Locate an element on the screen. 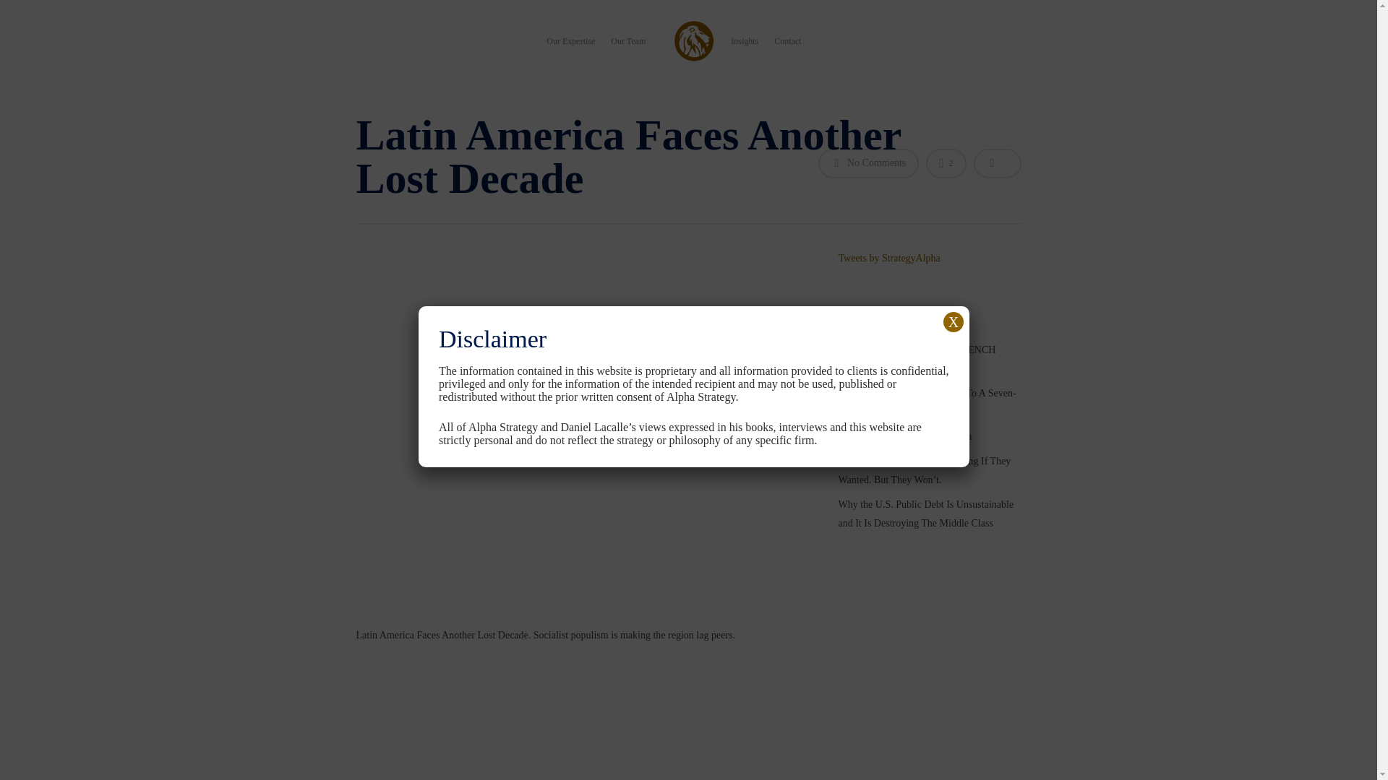 The width and height of the screenshot is (1388, 780). Our Team is located at coordinates (627, 40).